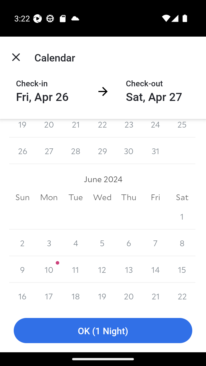 Image resolution: width=206 pixels, height=366 pixels. Describe the element at coordinates (102, 269) in the screenshot. I see `12 12 June 2024` at that location.